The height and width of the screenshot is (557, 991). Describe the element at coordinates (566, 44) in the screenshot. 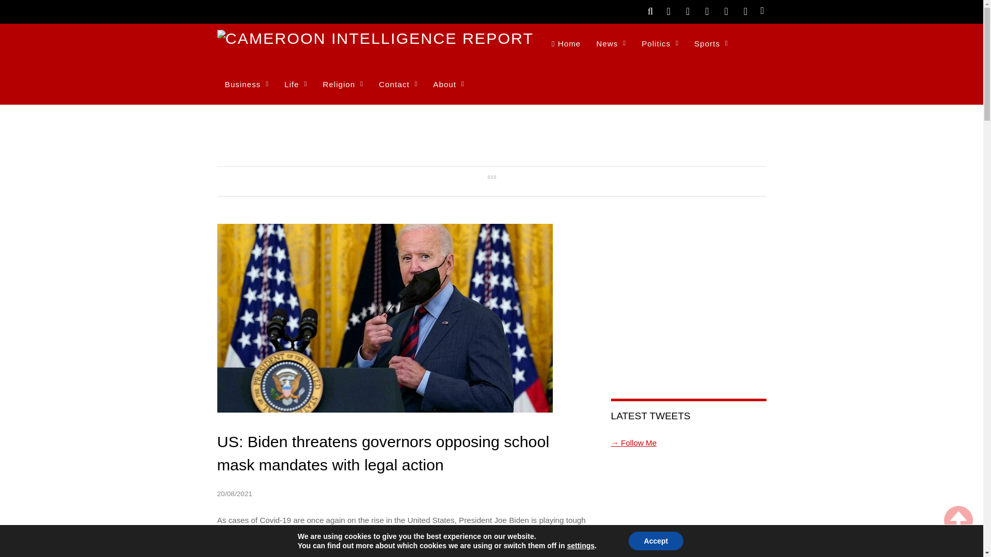

I see `Home` at that location.